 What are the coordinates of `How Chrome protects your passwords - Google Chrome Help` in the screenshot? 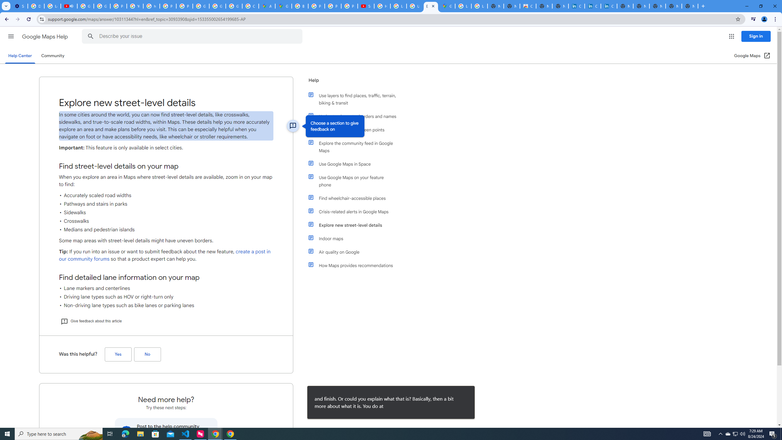 It's located at (382, 6).